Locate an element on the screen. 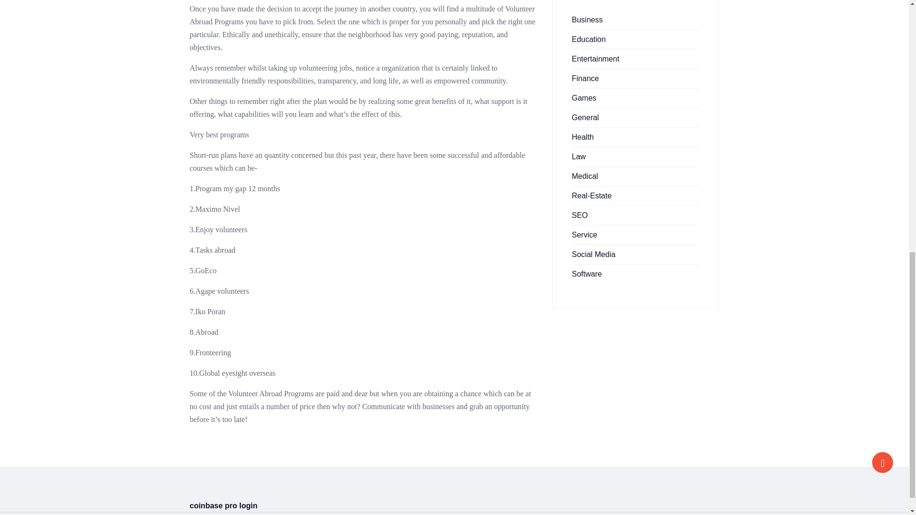 The image size is (916, 515). coinbase pro login is located at coordinates (223, 505).